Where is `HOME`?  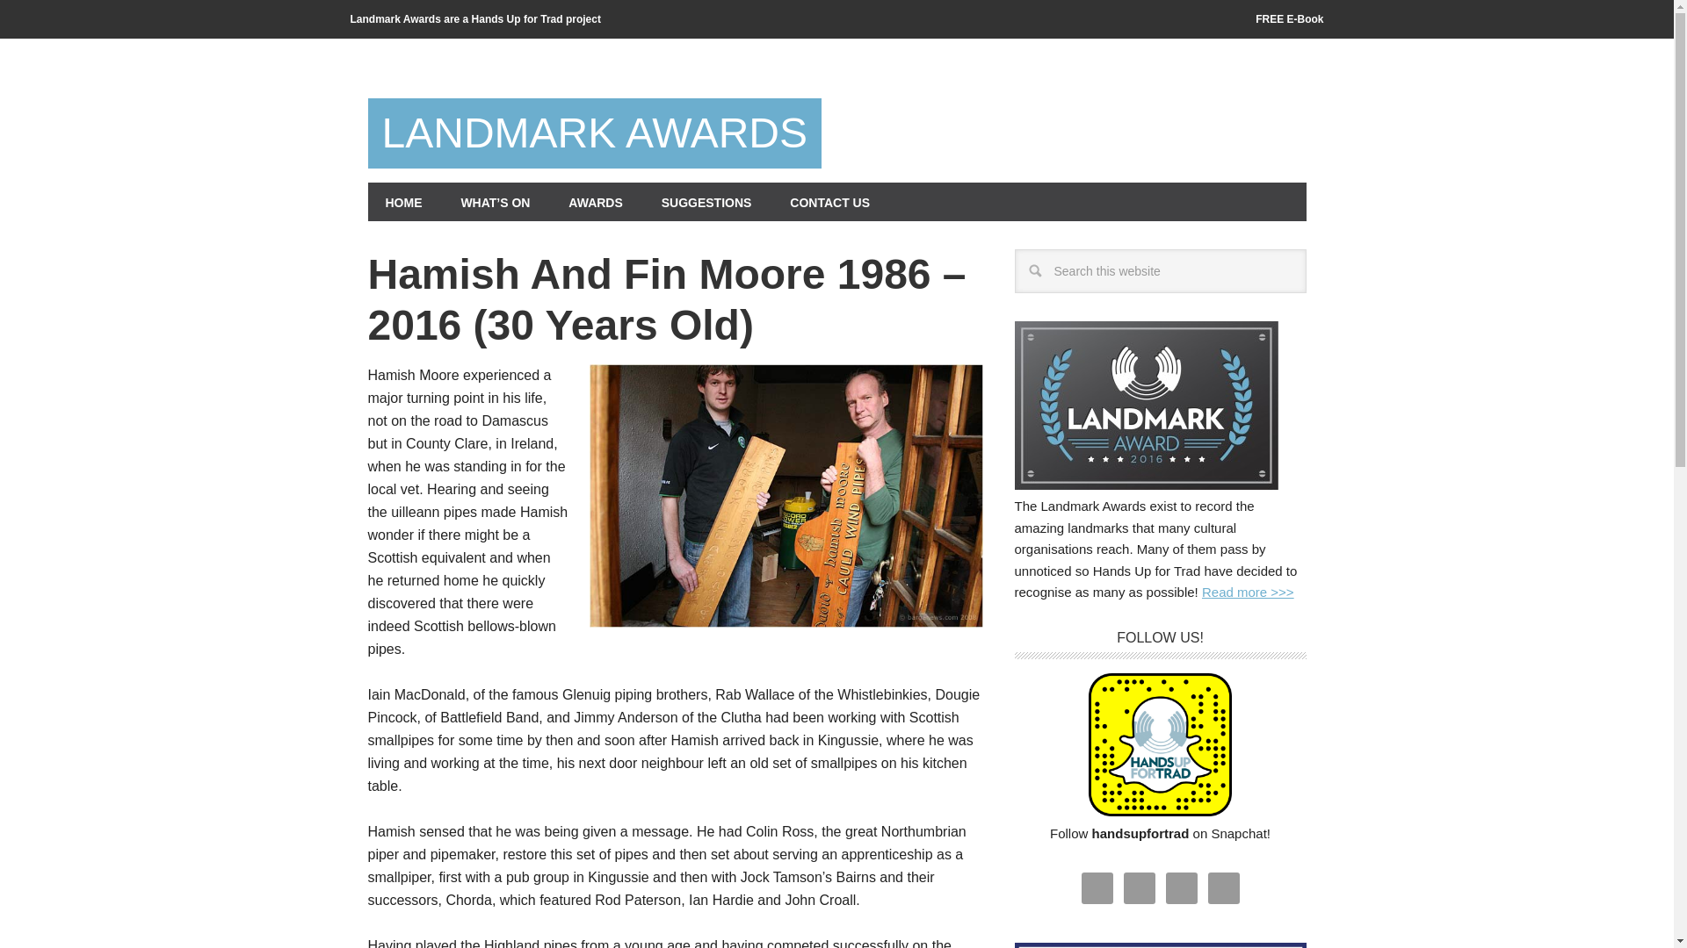 HOME is located at coordinates (402, 202).